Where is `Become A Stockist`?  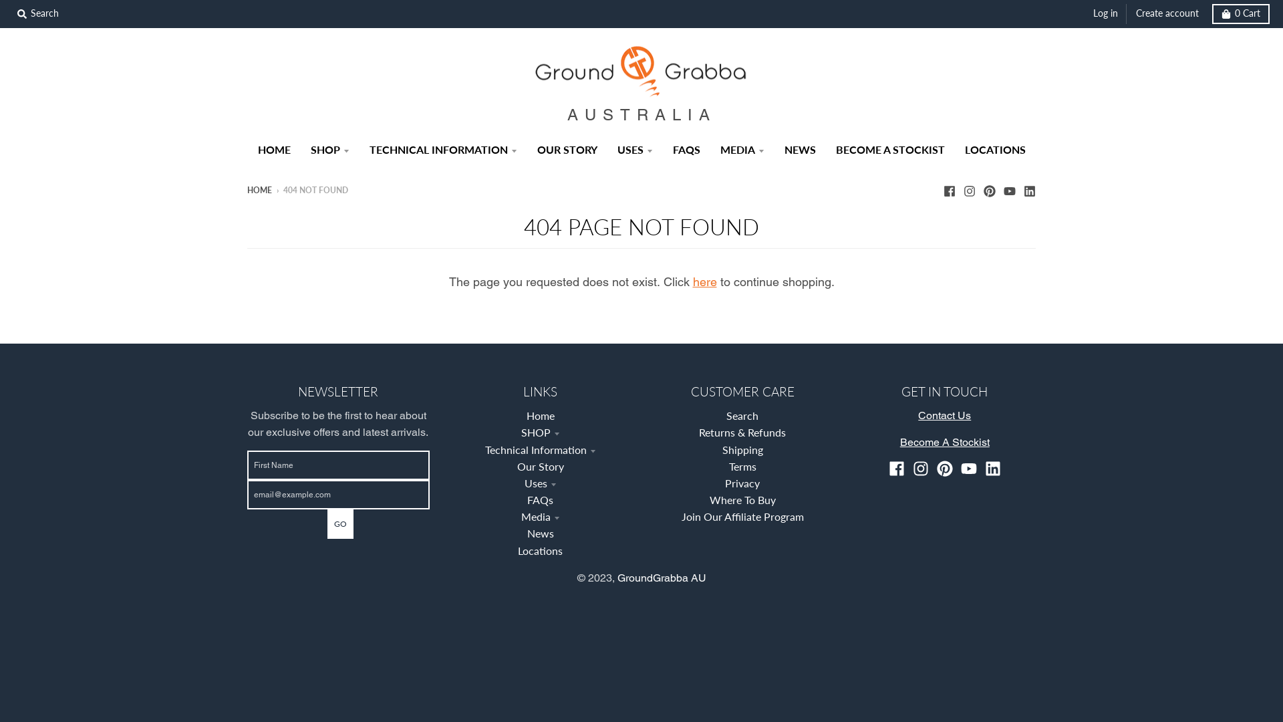 Become A Stockist is located at coordinates (945, 443).